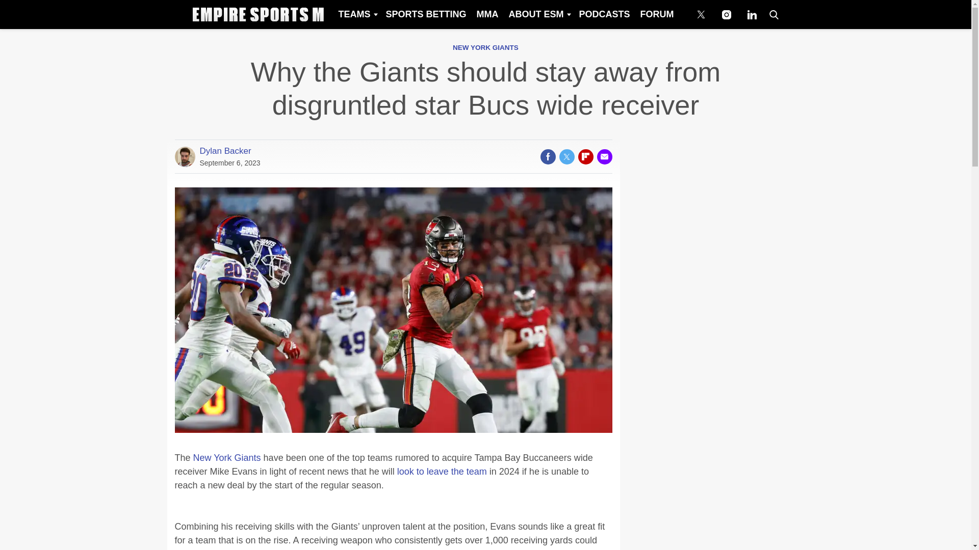 The width and height of the screenshot is (979, 550). I want to click on MMA, so click(486, 14).